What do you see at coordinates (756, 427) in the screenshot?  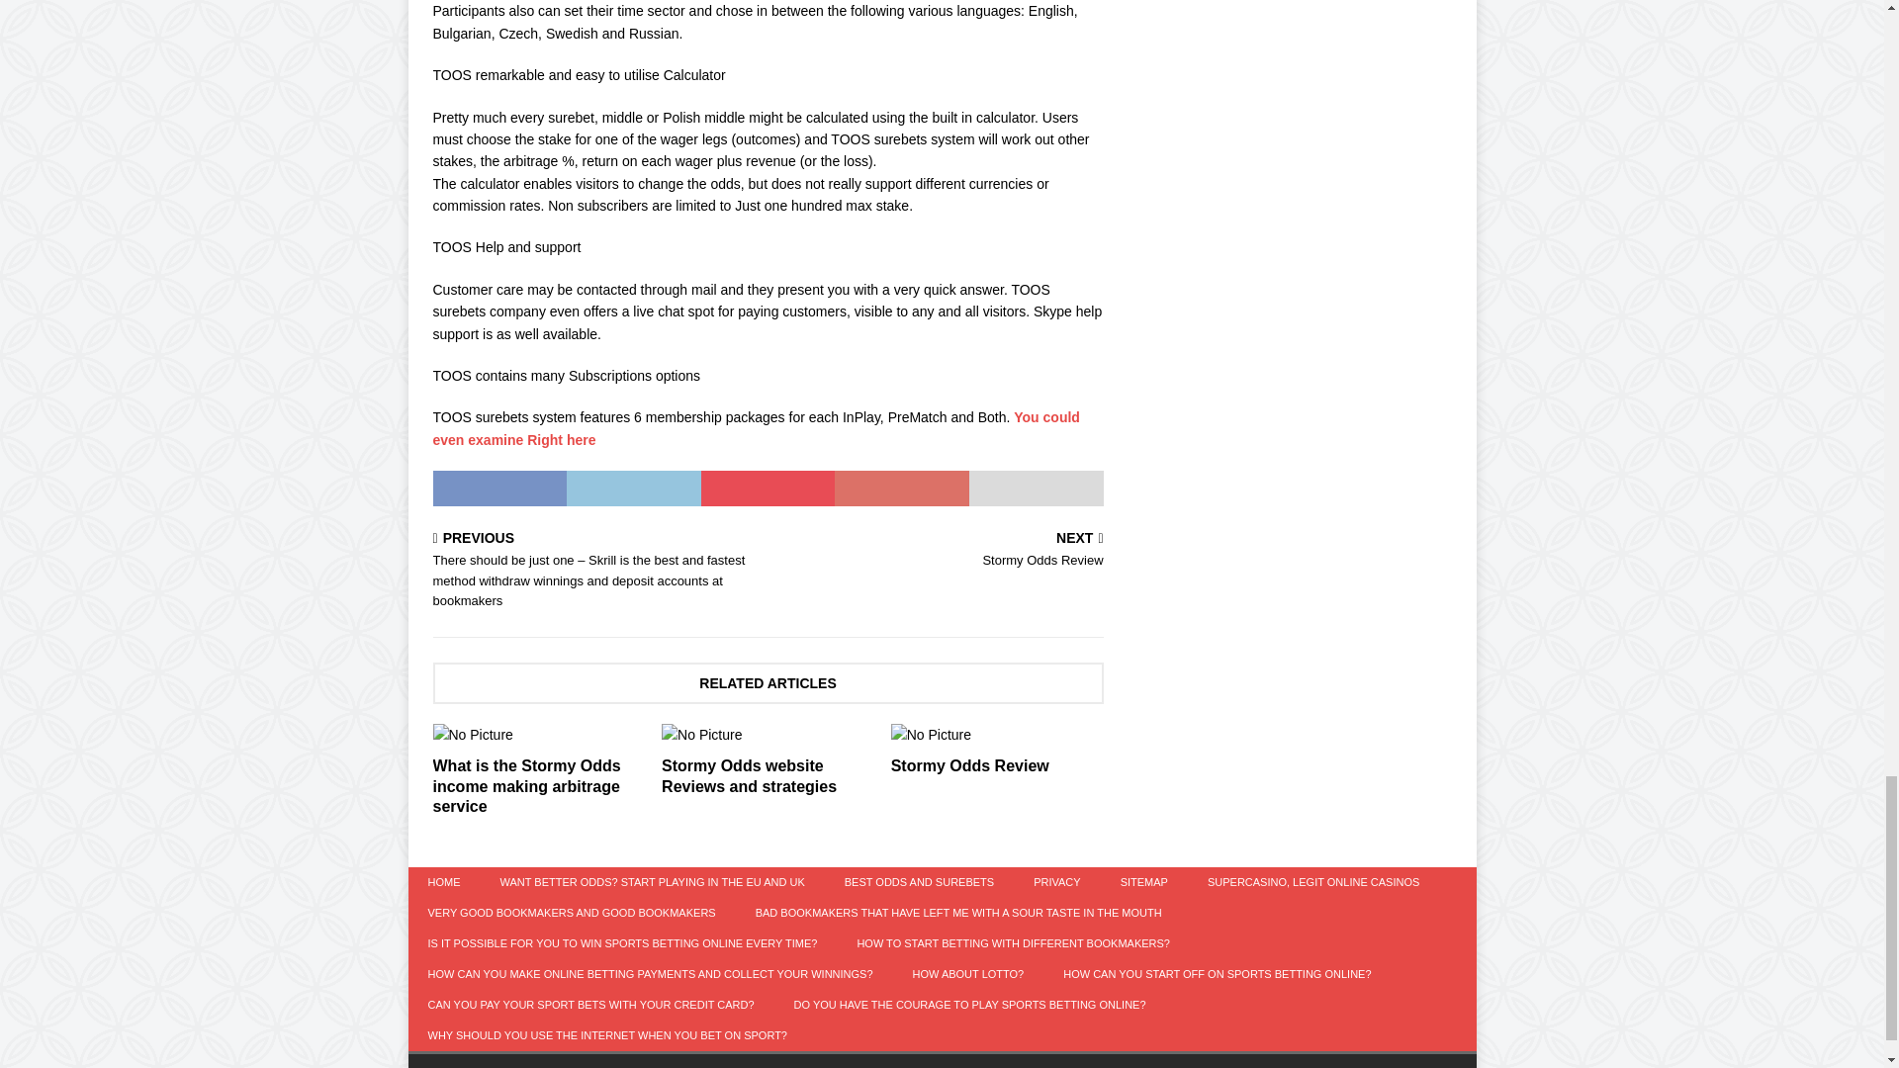 I see `You could even examine Right here` at bounding box center [756, 427].